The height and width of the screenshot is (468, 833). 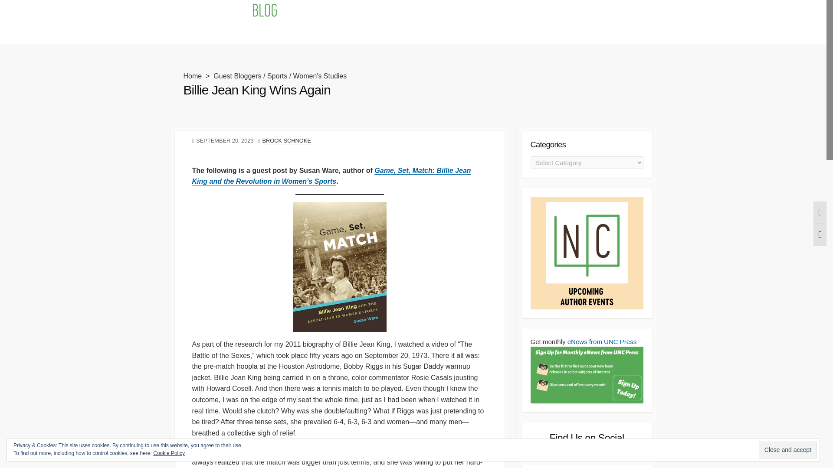 I want to click on Women's Studies, so click(x=320, y=76).